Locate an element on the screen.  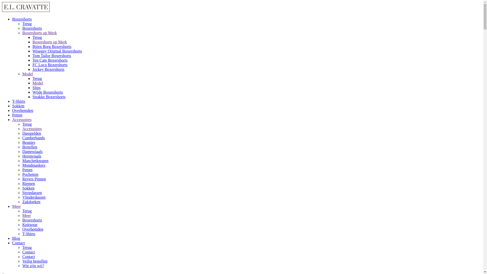
Dasspelden is located at coordinates (32, 133).